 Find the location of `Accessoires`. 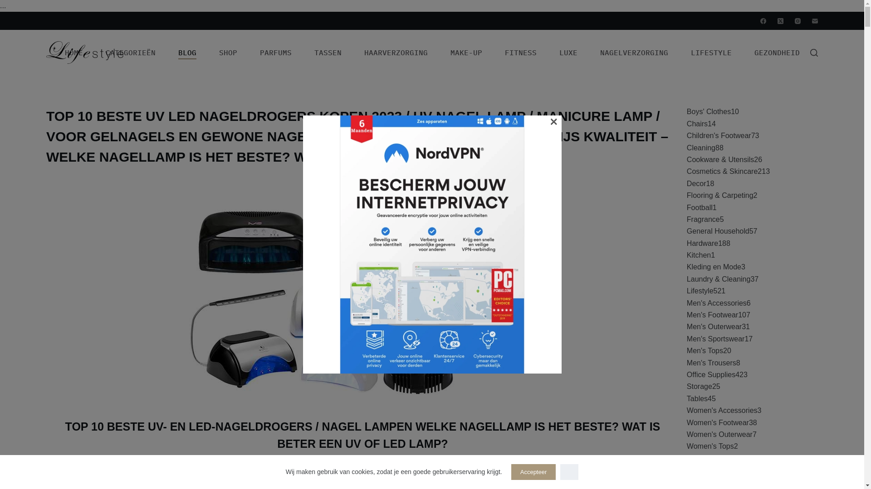

Accessoires is located at coordinates (706, 470).